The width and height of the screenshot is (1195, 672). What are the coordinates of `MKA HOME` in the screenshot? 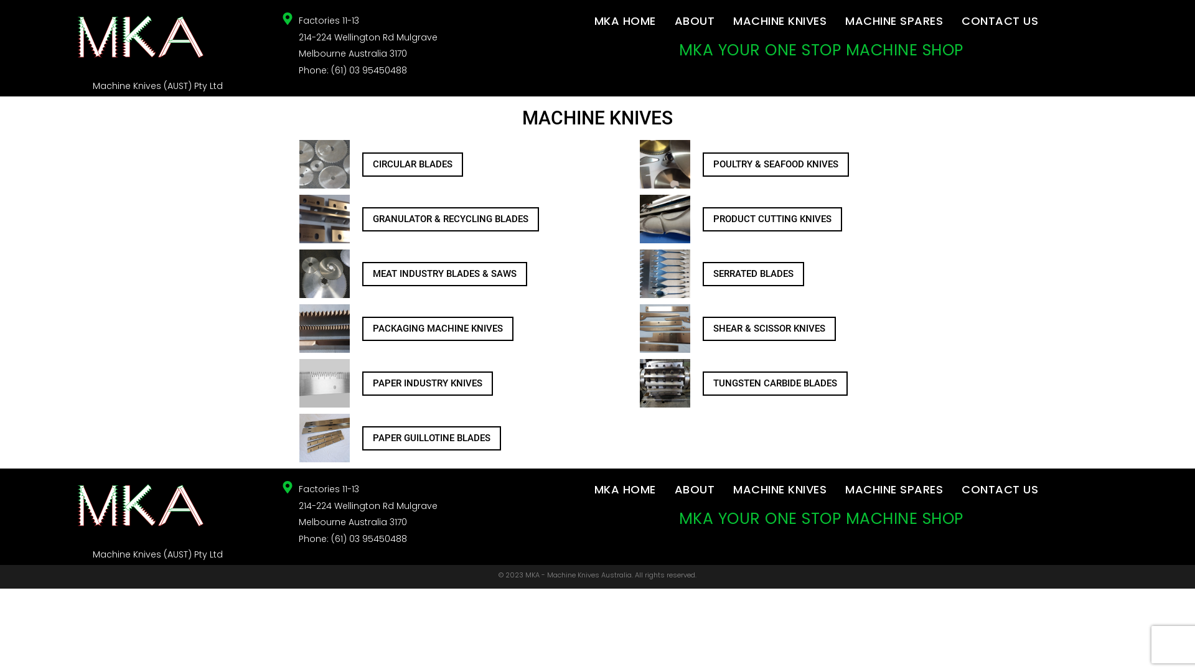 It's located at (625, 21).